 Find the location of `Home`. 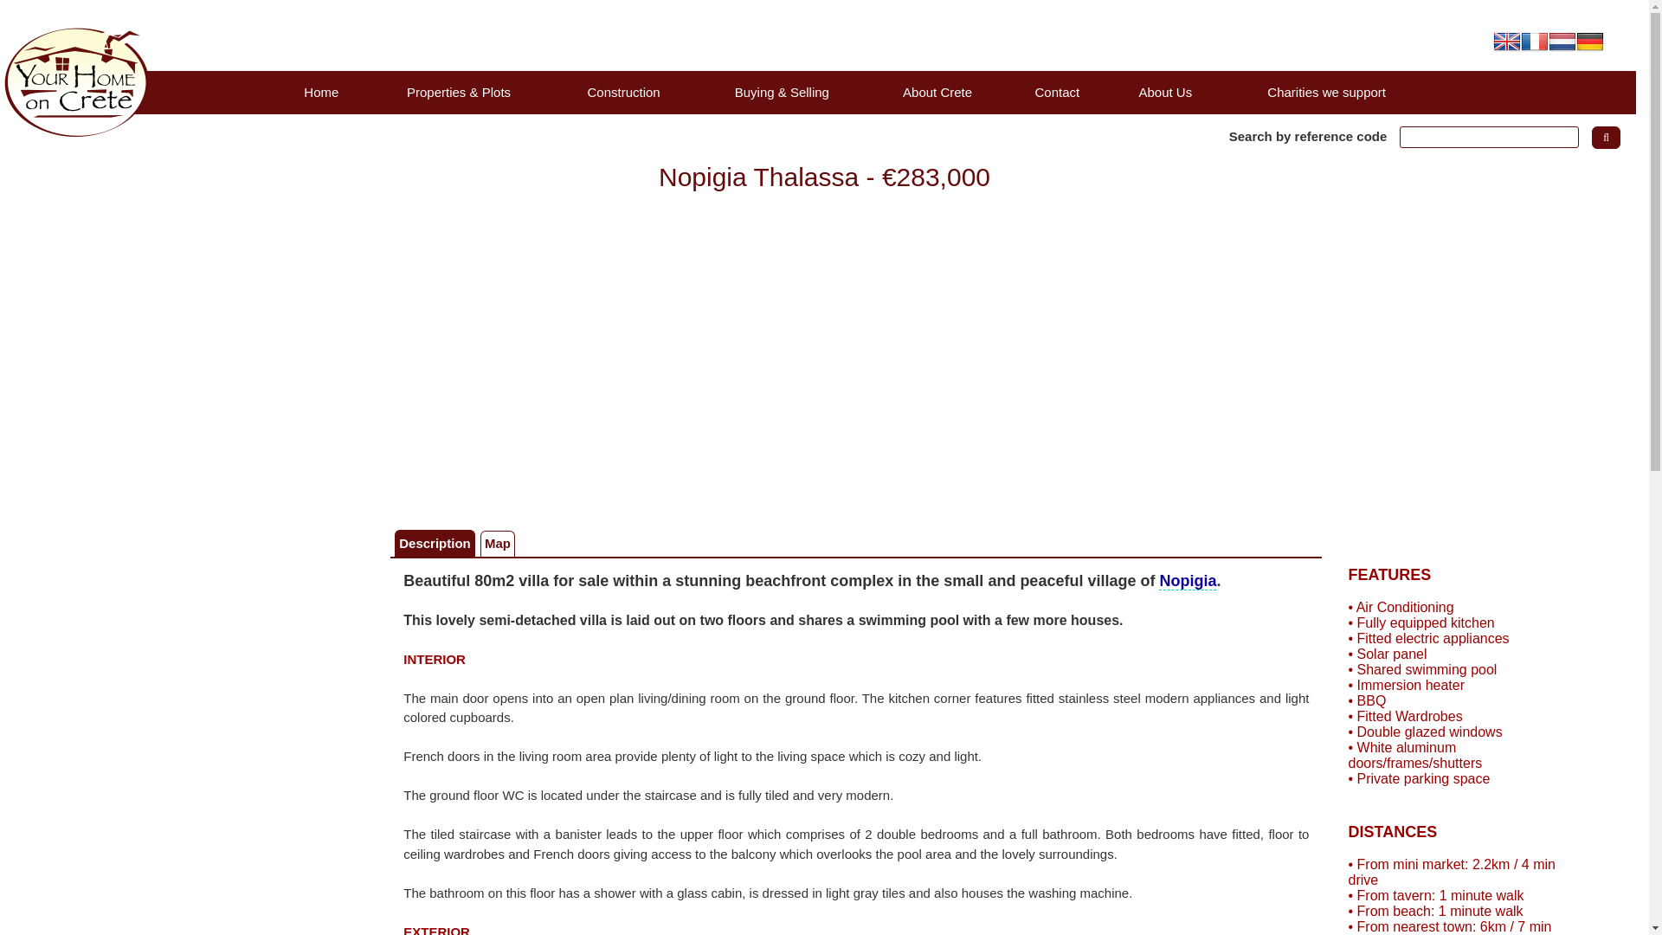

Home is located at coordinates (321, 92).